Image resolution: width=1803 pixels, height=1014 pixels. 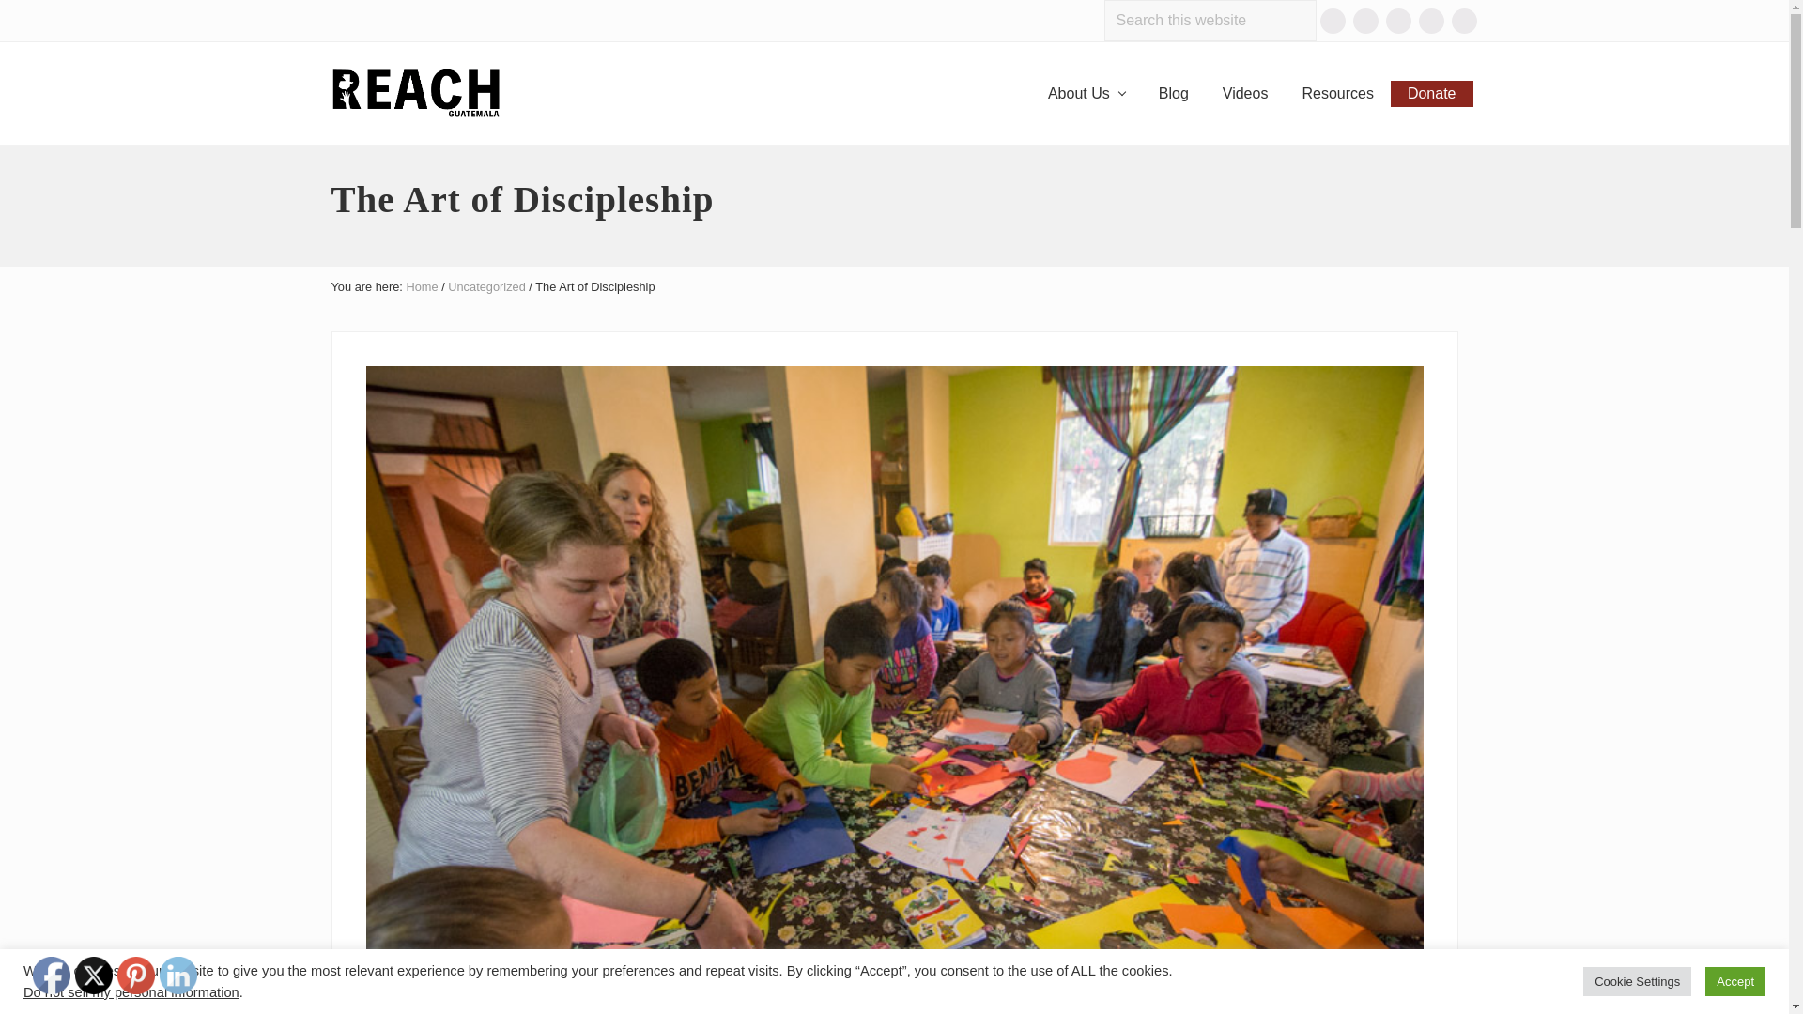 What do you see at coordinates (1431, 94) in the screenshot?
I see `Donate` at bounding box center [1431, 94].